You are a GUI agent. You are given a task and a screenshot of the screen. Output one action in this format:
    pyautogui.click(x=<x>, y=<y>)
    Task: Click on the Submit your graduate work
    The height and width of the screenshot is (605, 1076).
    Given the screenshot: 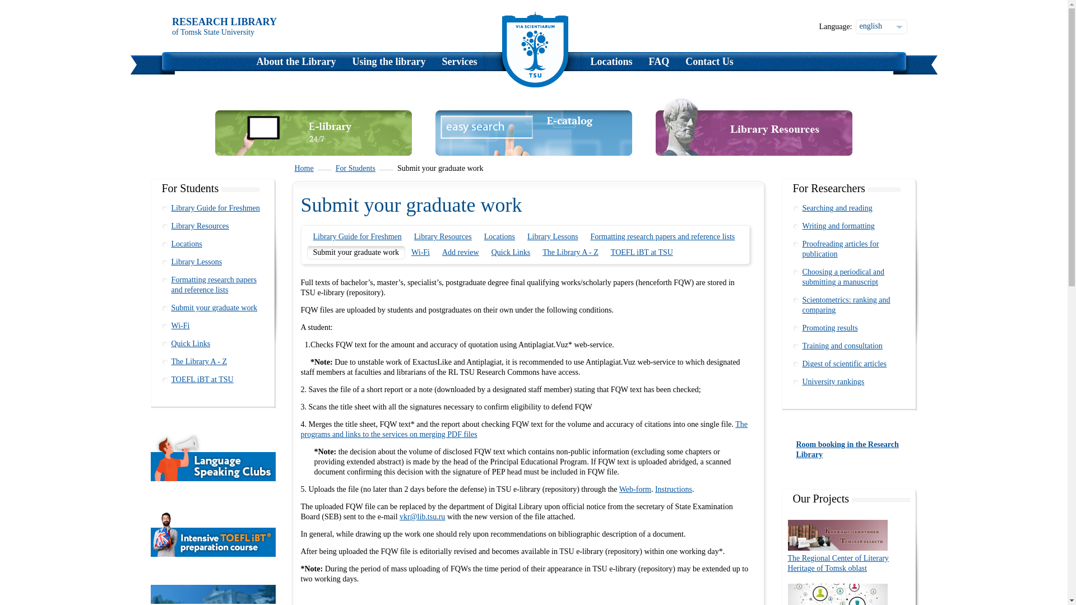 What is the action you would take?
    pyautogui.click(x=213, y=308)
    